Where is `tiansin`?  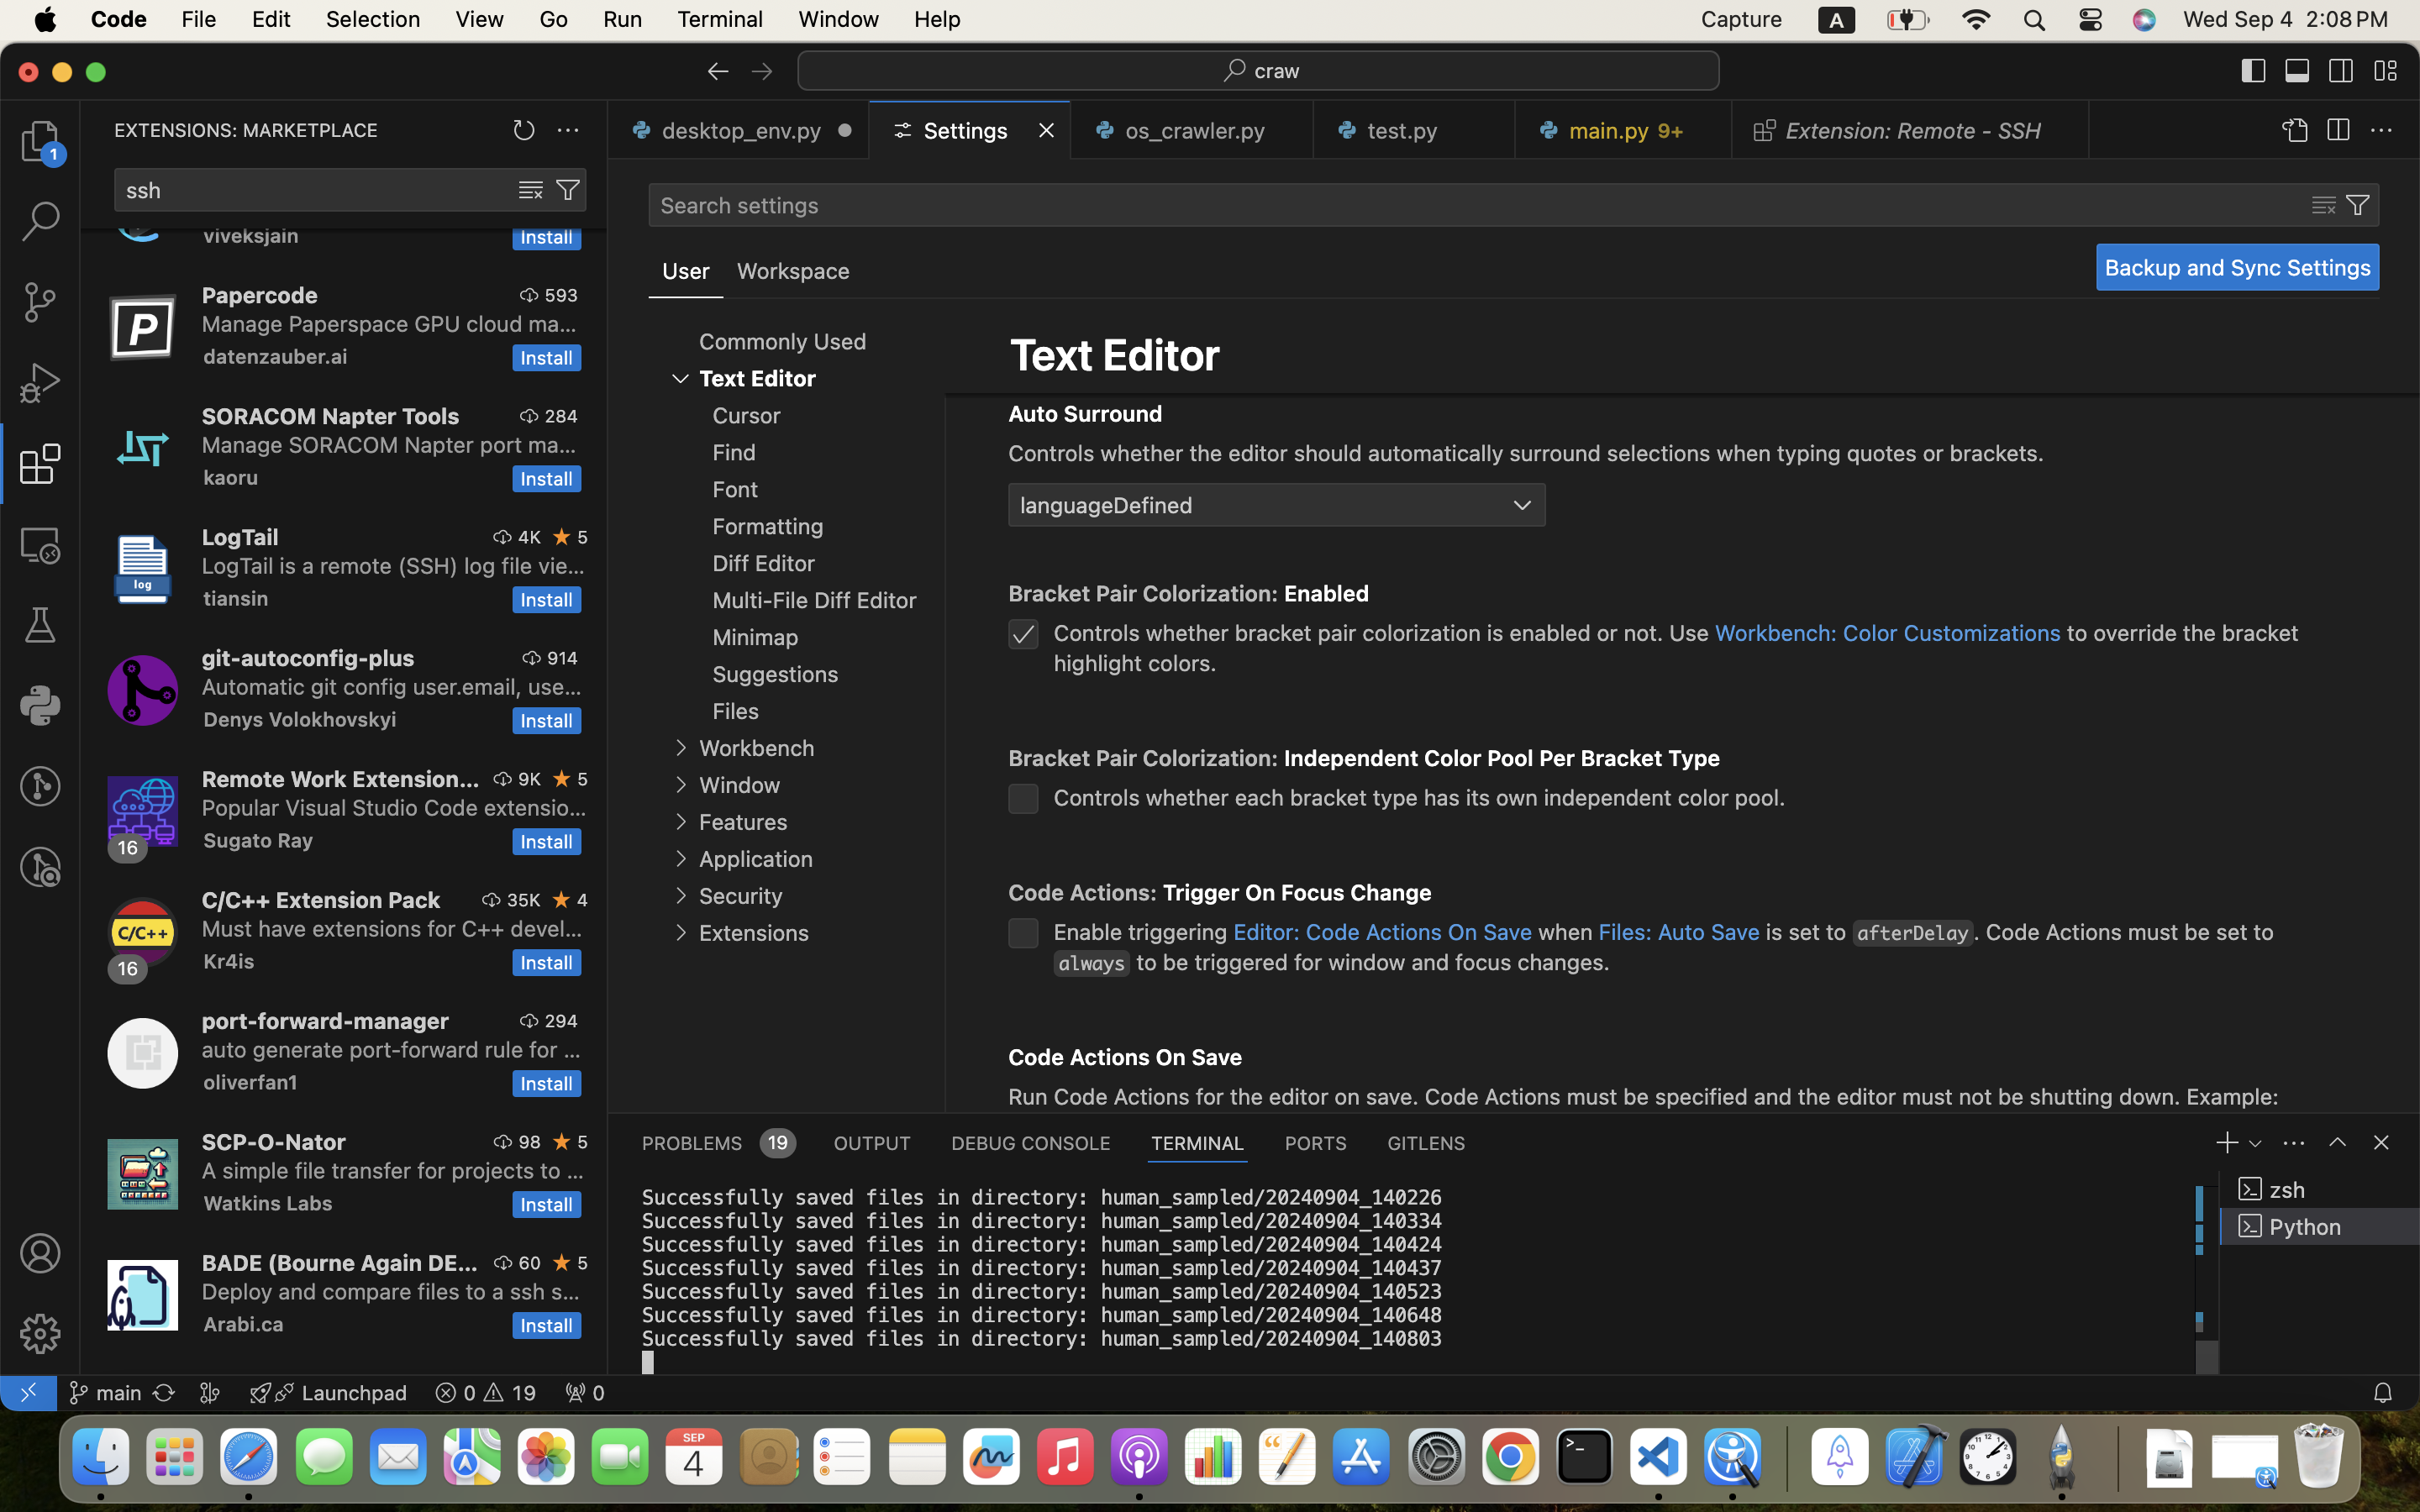
tiansin is located at coordinates (236, 598).